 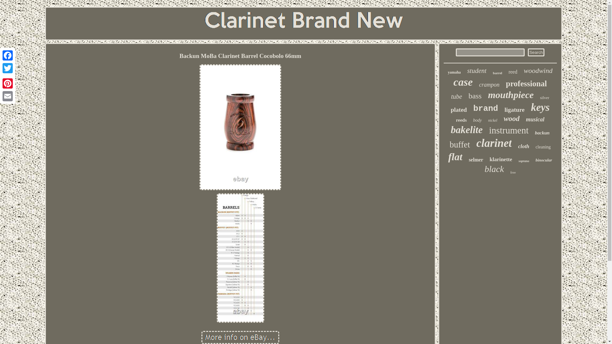 I want to click on reeds, so click(x=461, y=120).